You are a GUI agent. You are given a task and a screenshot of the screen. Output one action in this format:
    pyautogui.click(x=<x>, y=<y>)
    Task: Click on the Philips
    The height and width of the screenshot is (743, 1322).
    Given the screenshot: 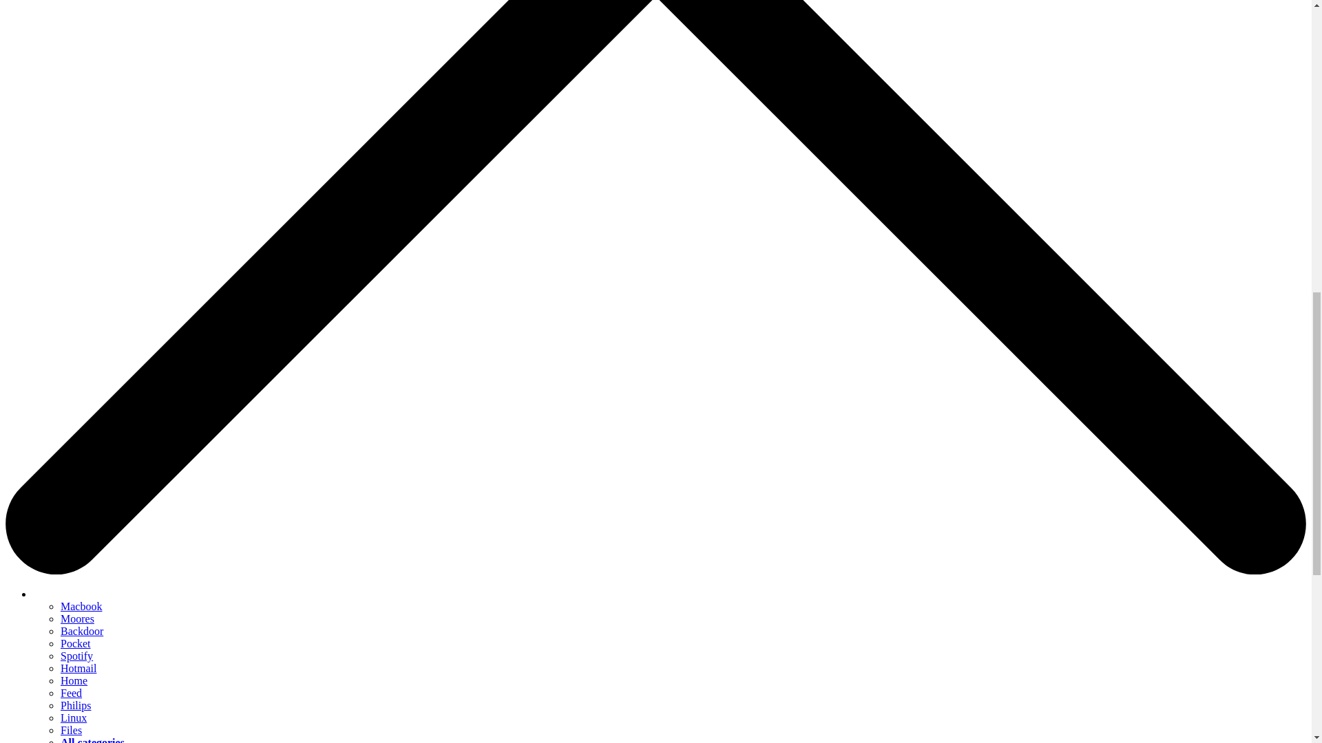 What is the action you would take?
    pyautogui.click(x=76, y=705)
    